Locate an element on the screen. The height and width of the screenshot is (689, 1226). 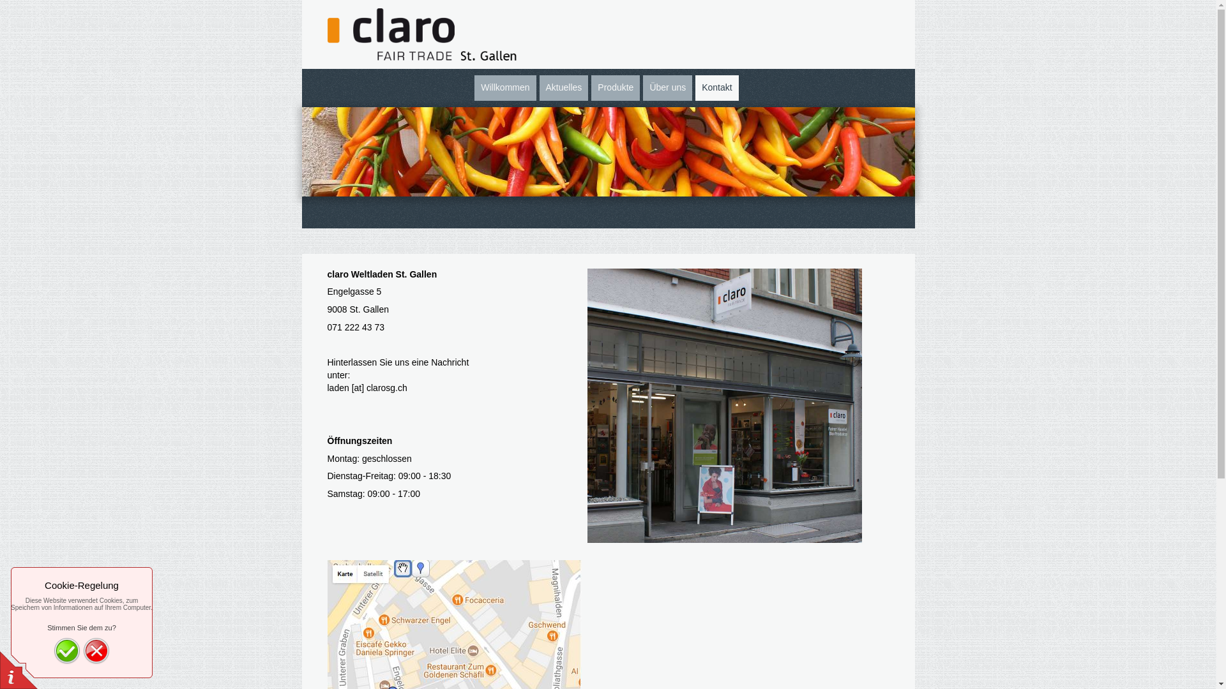
Nein danke, weiter zu Google is located at coordinates (96, 651).